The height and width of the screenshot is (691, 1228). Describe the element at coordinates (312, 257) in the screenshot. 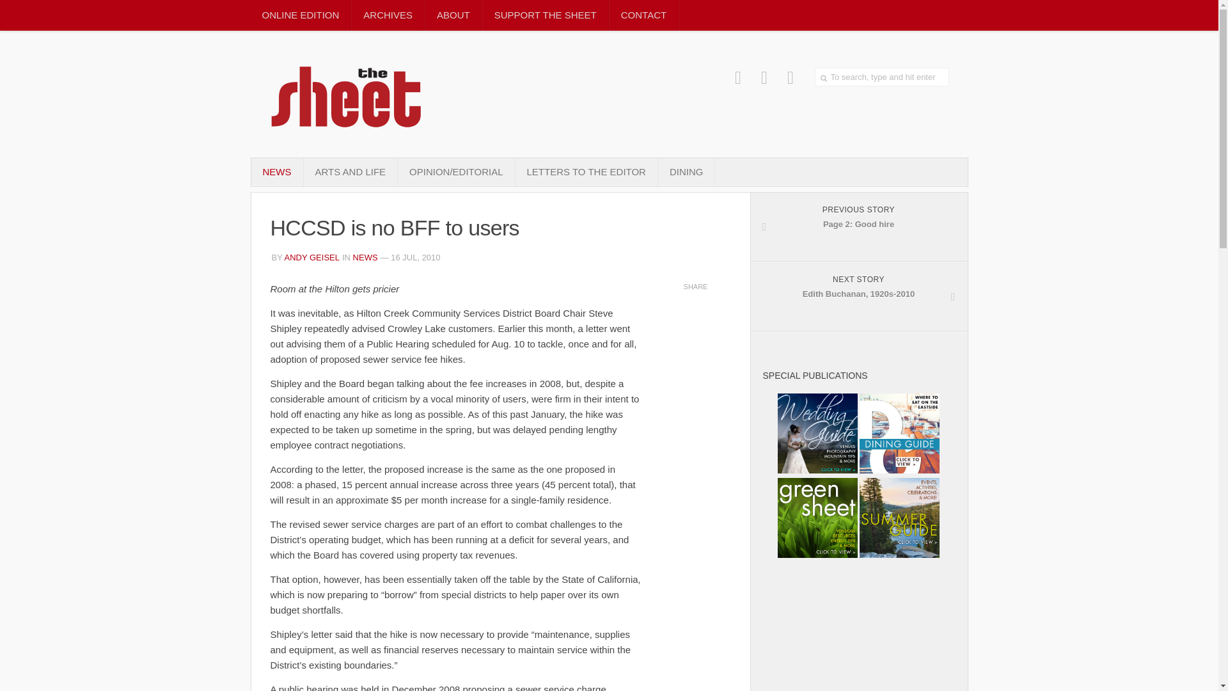

I see `ANDY GEISEL` at that location.